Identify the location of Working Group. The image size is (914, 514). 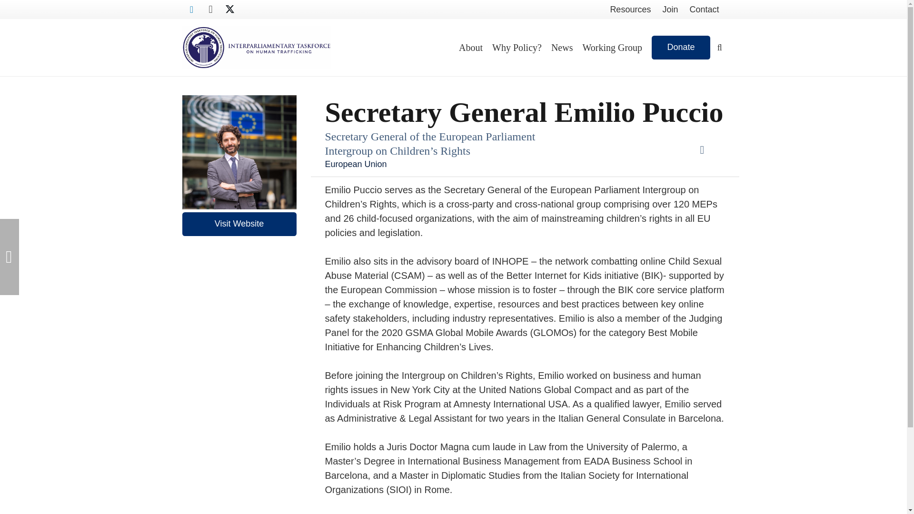
(612, 47).